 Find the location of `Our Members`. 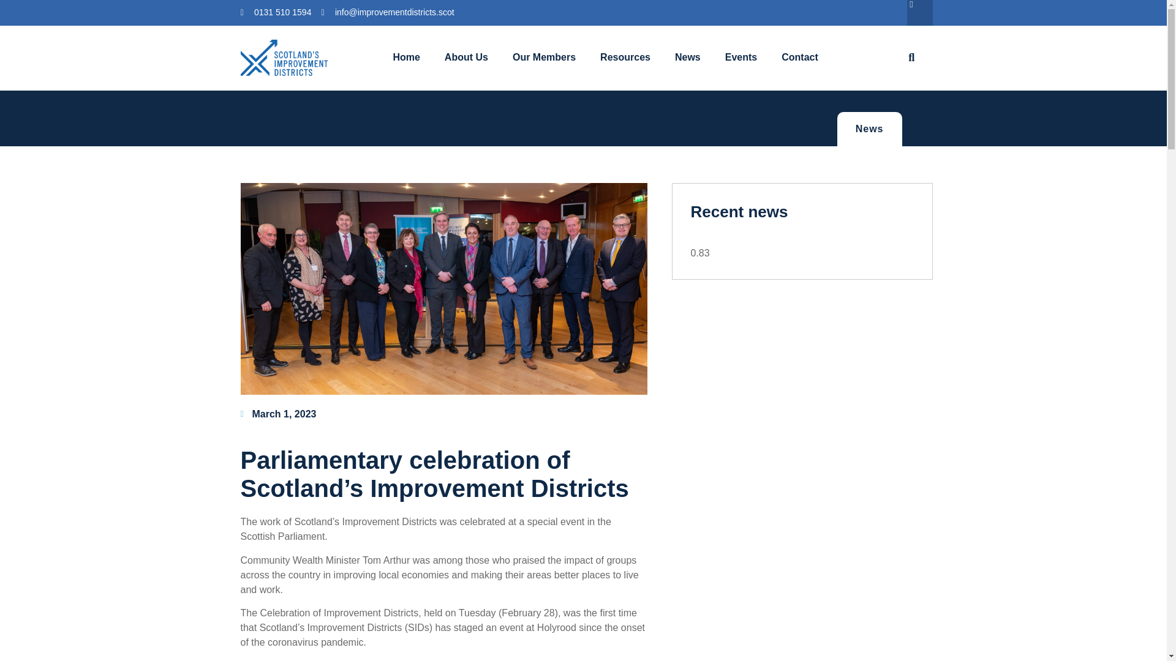

Our Members is located at coordinates (544, 58).